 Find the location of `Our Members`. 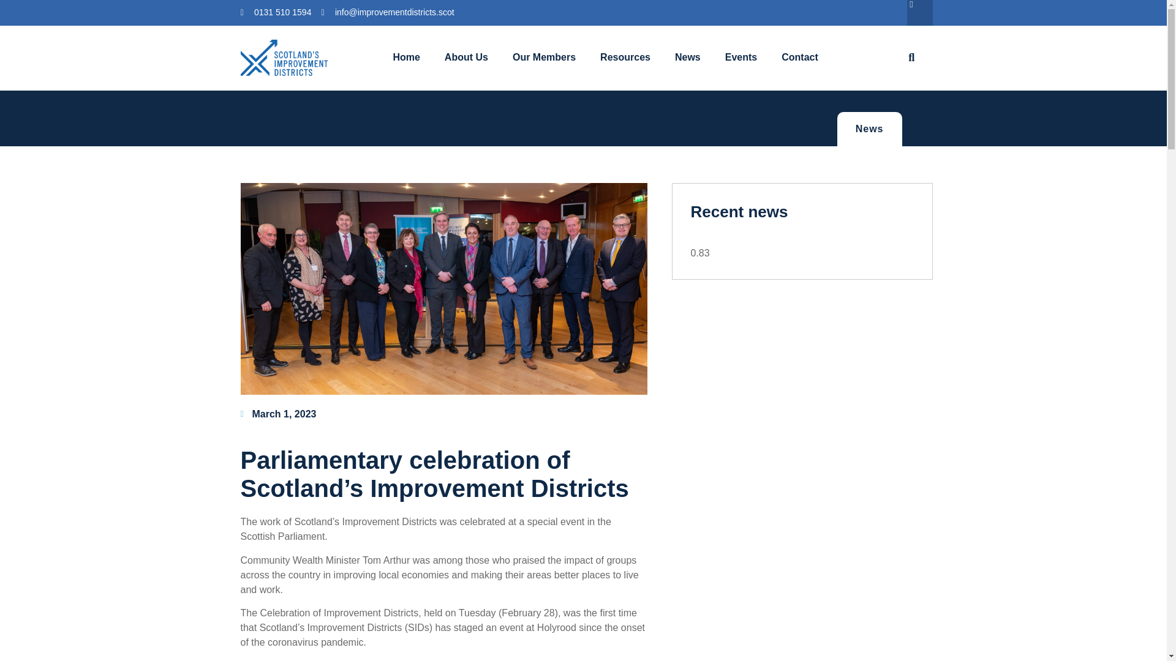

Our Members is located at coordinates (544, 58).